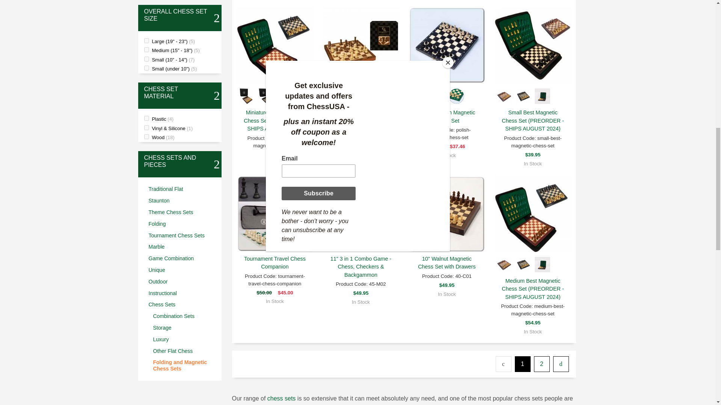 This screenshot has width=721, height=405. Describe the element at coordinates (182, 212) in the screenshot. I see `Go to category: Theme Chess Sets` at that location.